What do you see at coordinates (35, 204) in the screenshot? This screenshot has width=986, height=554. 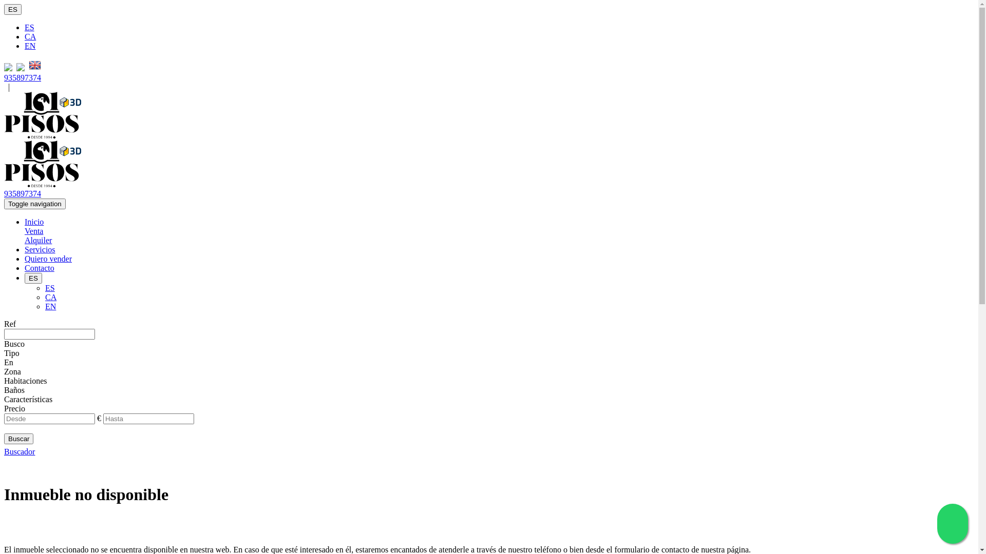 I see `Toggle navigation` at bounding box center [35, 204].